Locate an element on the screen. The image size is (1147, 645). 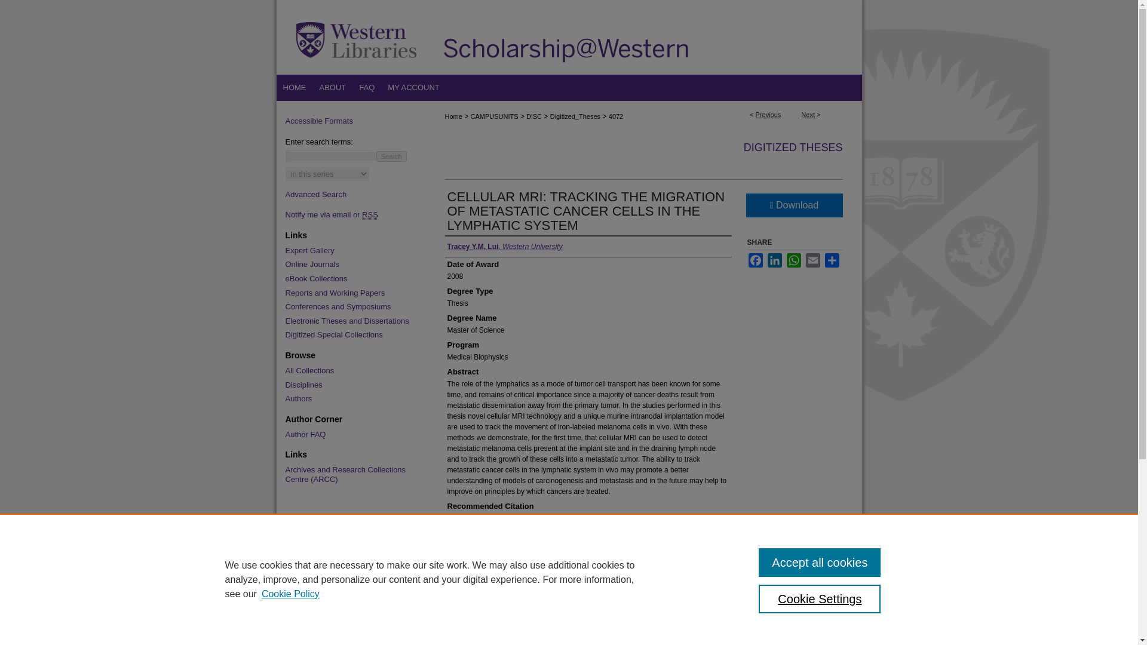
HOME is located at coordinates (294, 87).